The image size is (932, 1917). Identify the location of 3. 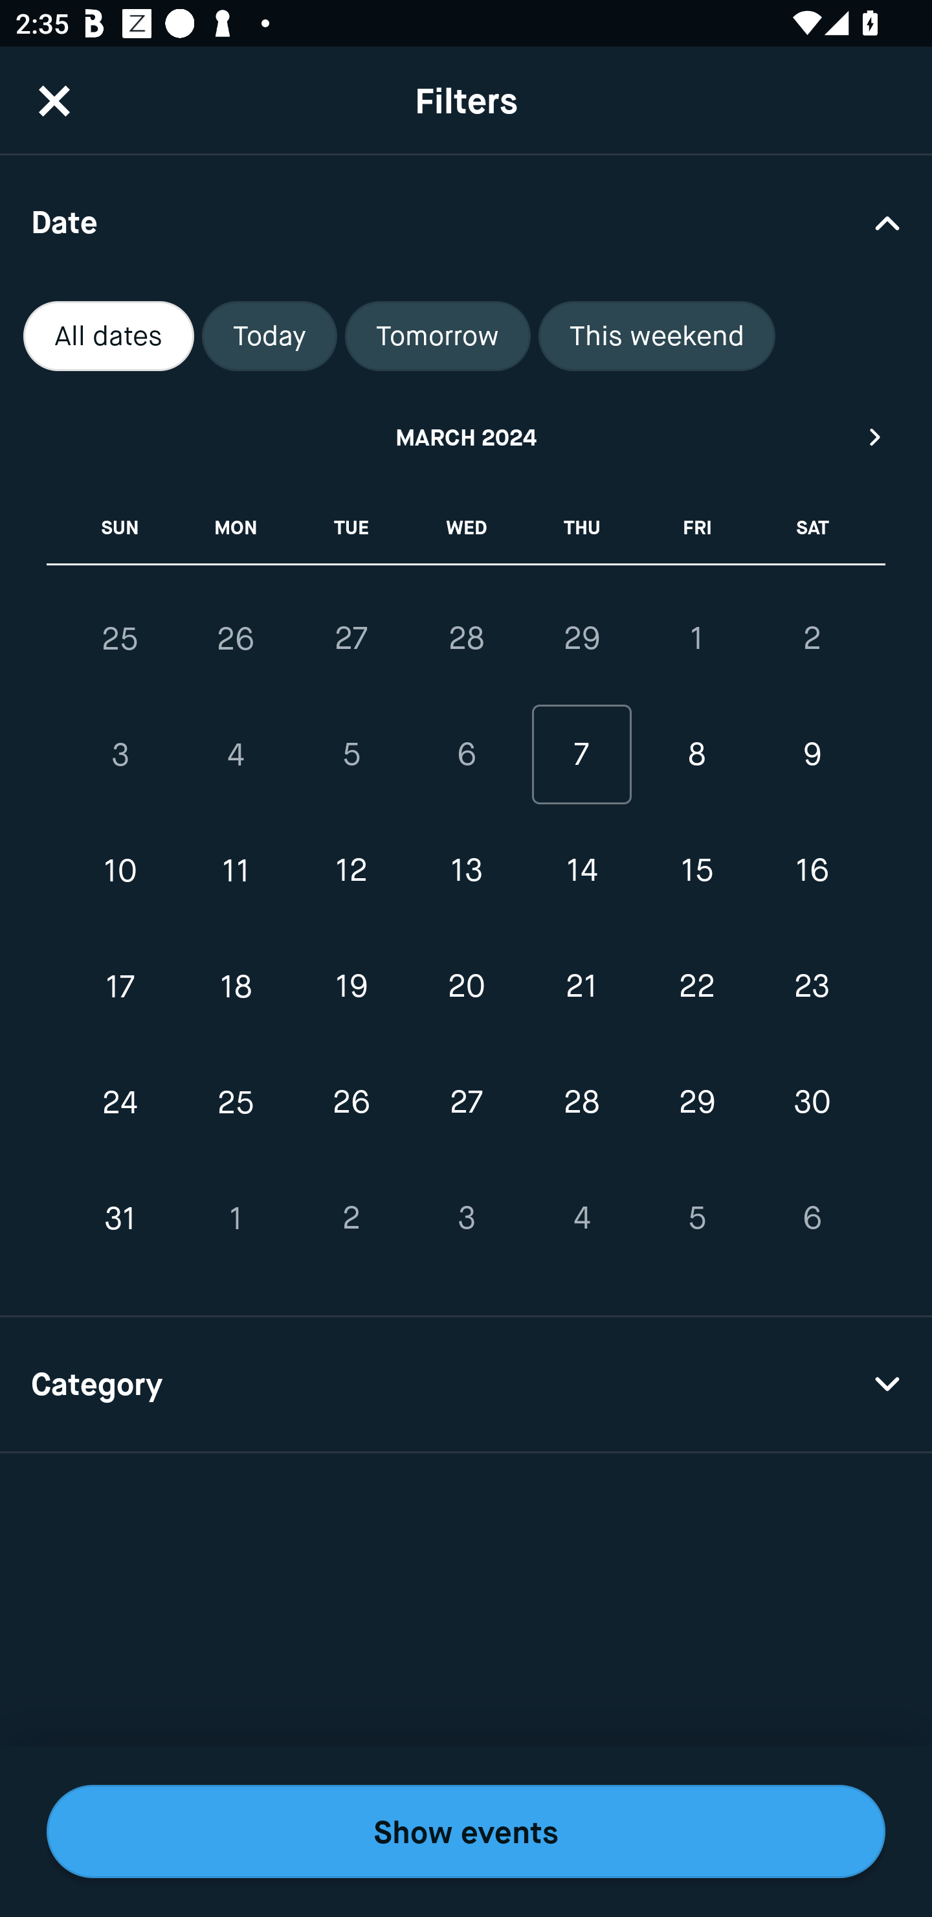
(120, 755).